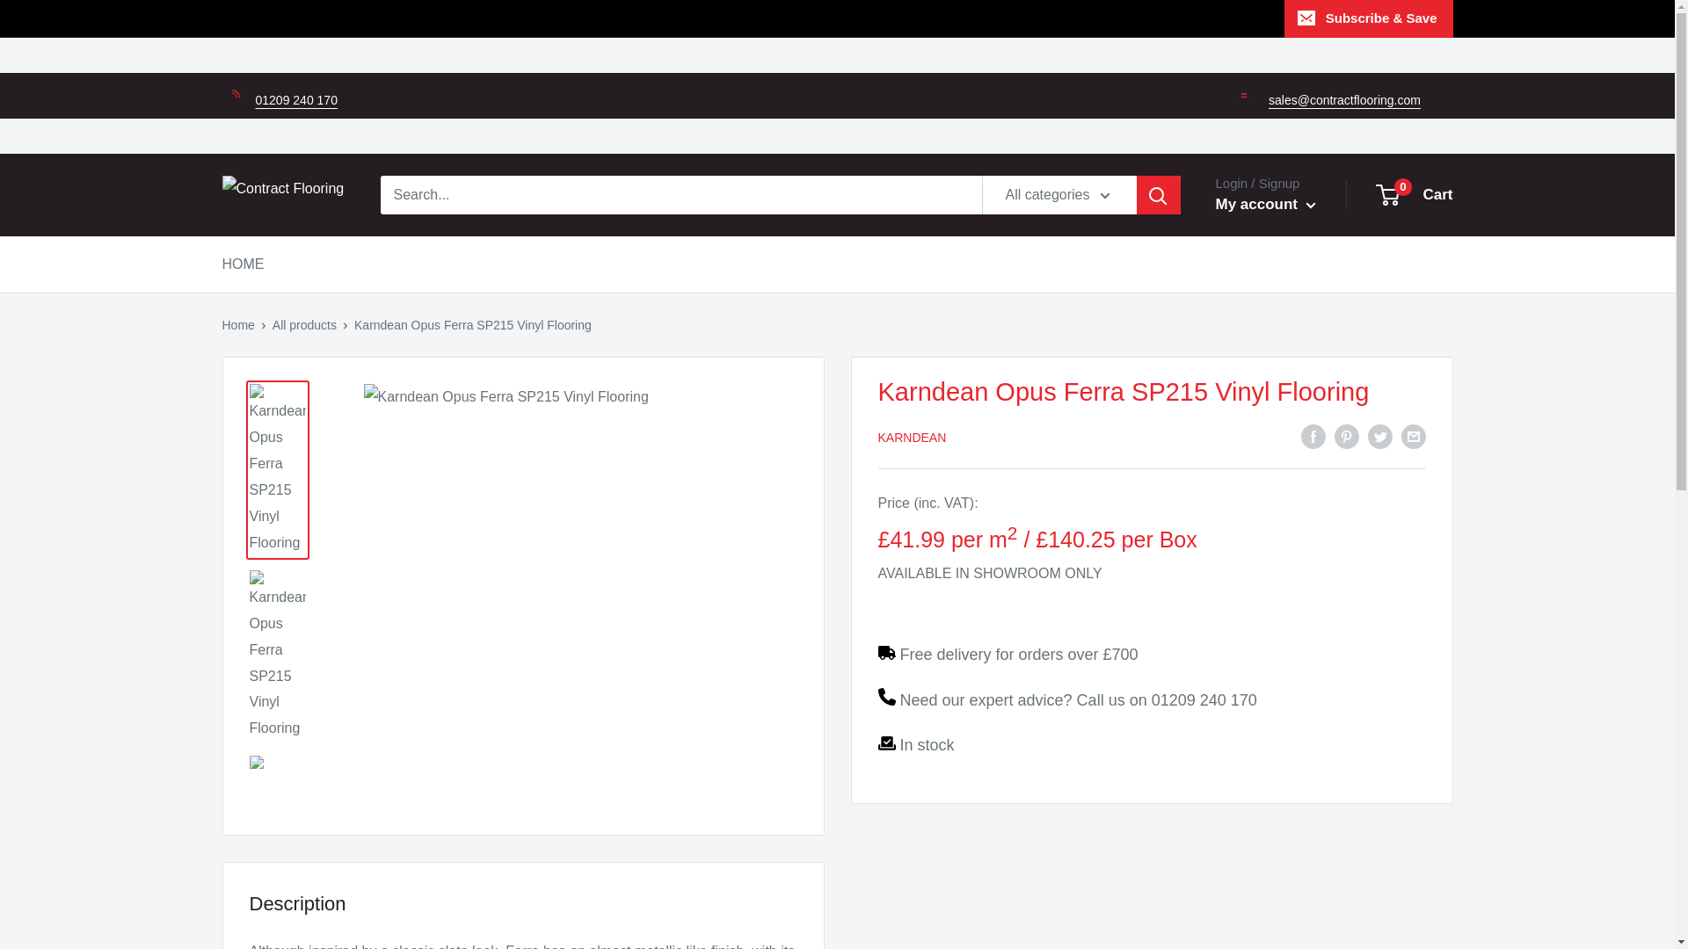 This screenshot has height=949, width=1688. Describe the element at coordinates (295, 100) in the screenshot. I see `01209 240 170` at that location.